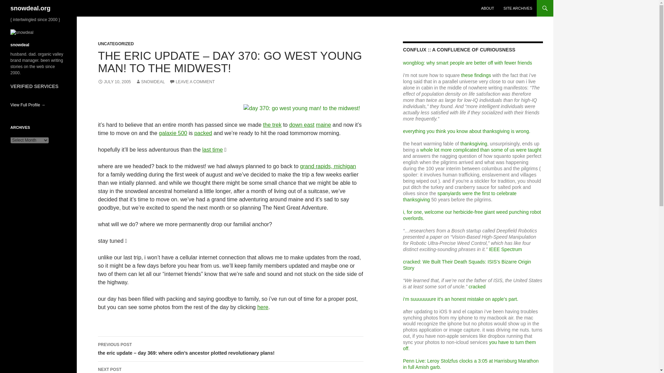 The image size is (664, 373). Describe the element at coordinates (302, 125) in the screenshot. I see `down east` at that location.